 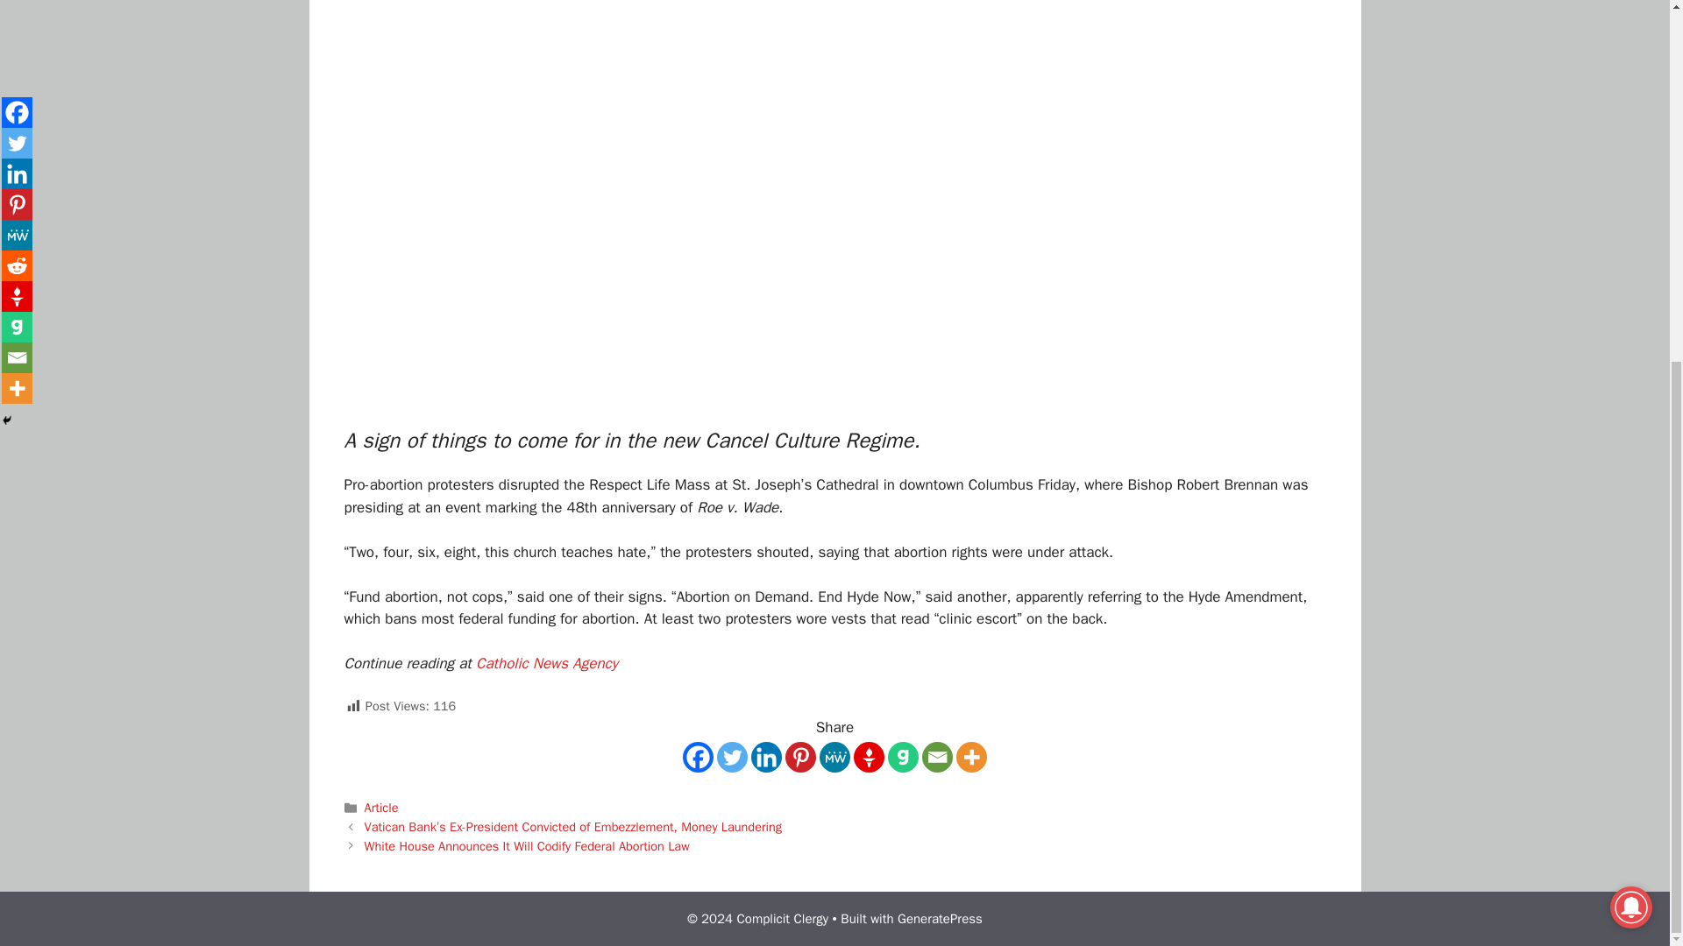 I want to click on More, so click(x=971, y=757).